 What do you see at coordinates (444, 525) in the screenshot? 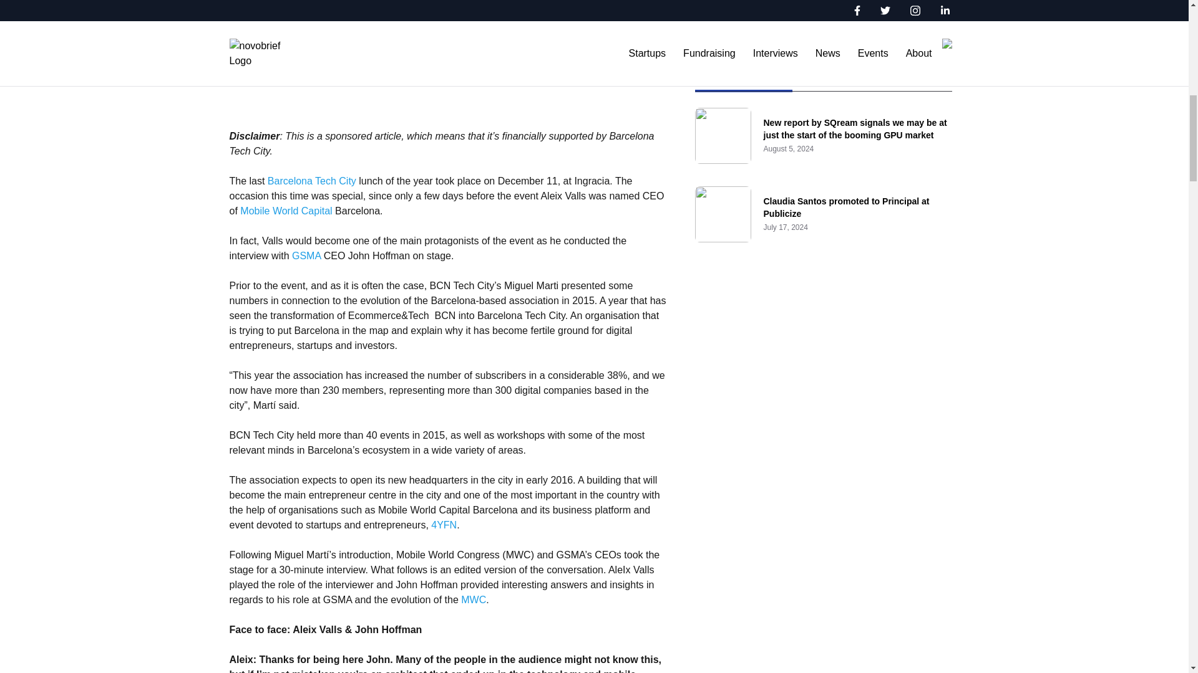
I see `4YFN` at bounding box center [444, 525].